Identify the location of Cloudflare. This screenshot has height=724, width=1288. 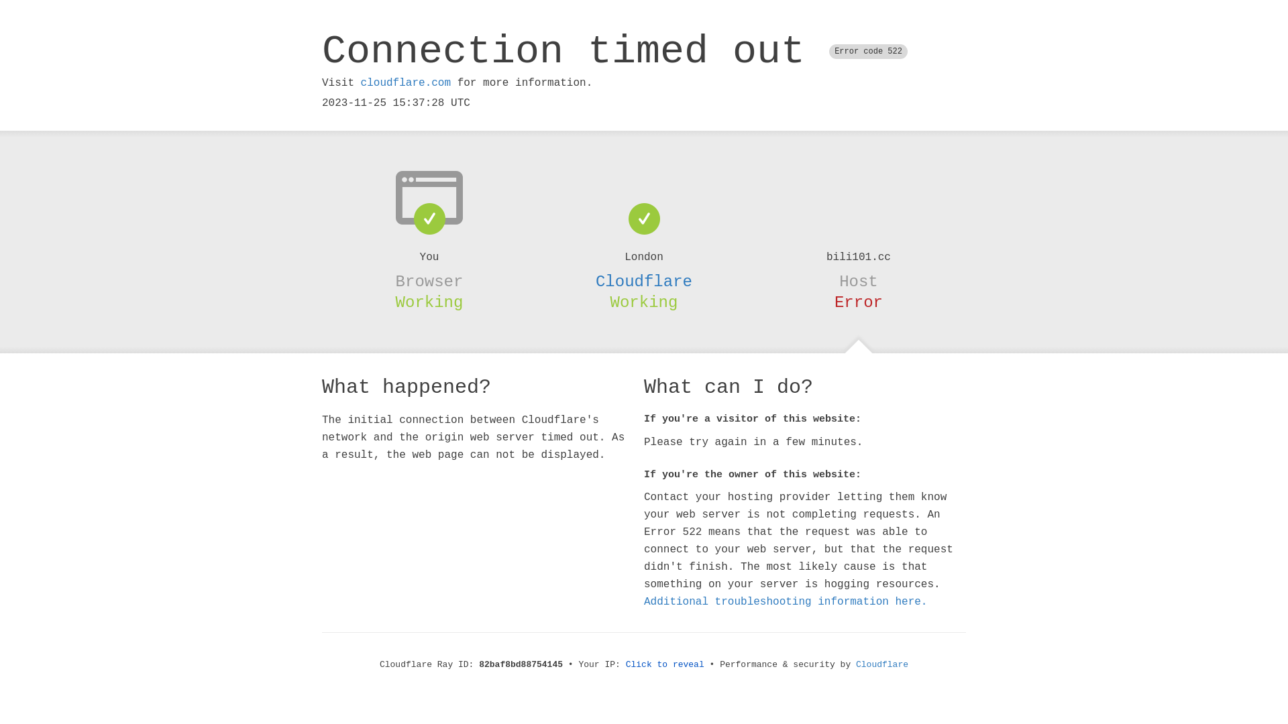
(644, 282).